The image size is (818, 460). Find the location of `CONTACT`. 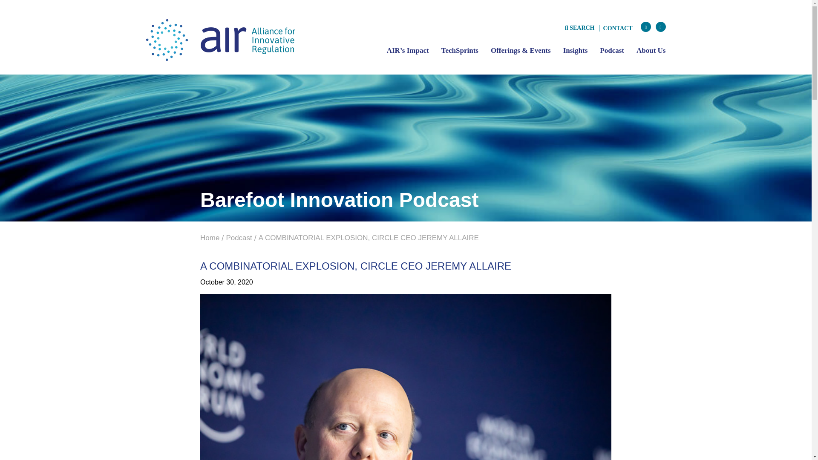

CONTACT is located at coordinates (618, 28).